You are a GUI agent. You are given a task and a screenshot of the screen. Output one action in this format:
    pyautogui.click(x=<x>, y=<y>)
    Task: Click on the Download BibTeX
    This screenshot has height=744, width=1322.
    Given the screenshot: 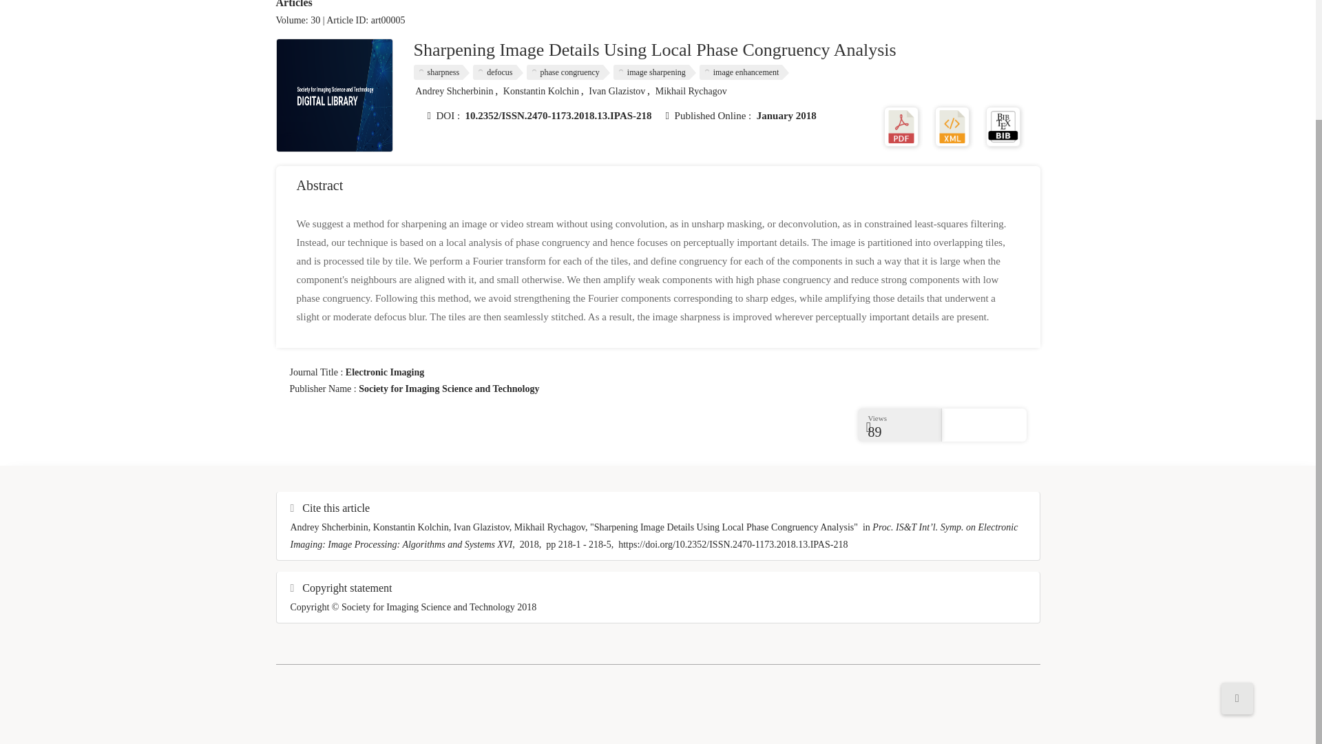 What is the action you would take?
    pyautogui.click(x=1003, y=125)
    